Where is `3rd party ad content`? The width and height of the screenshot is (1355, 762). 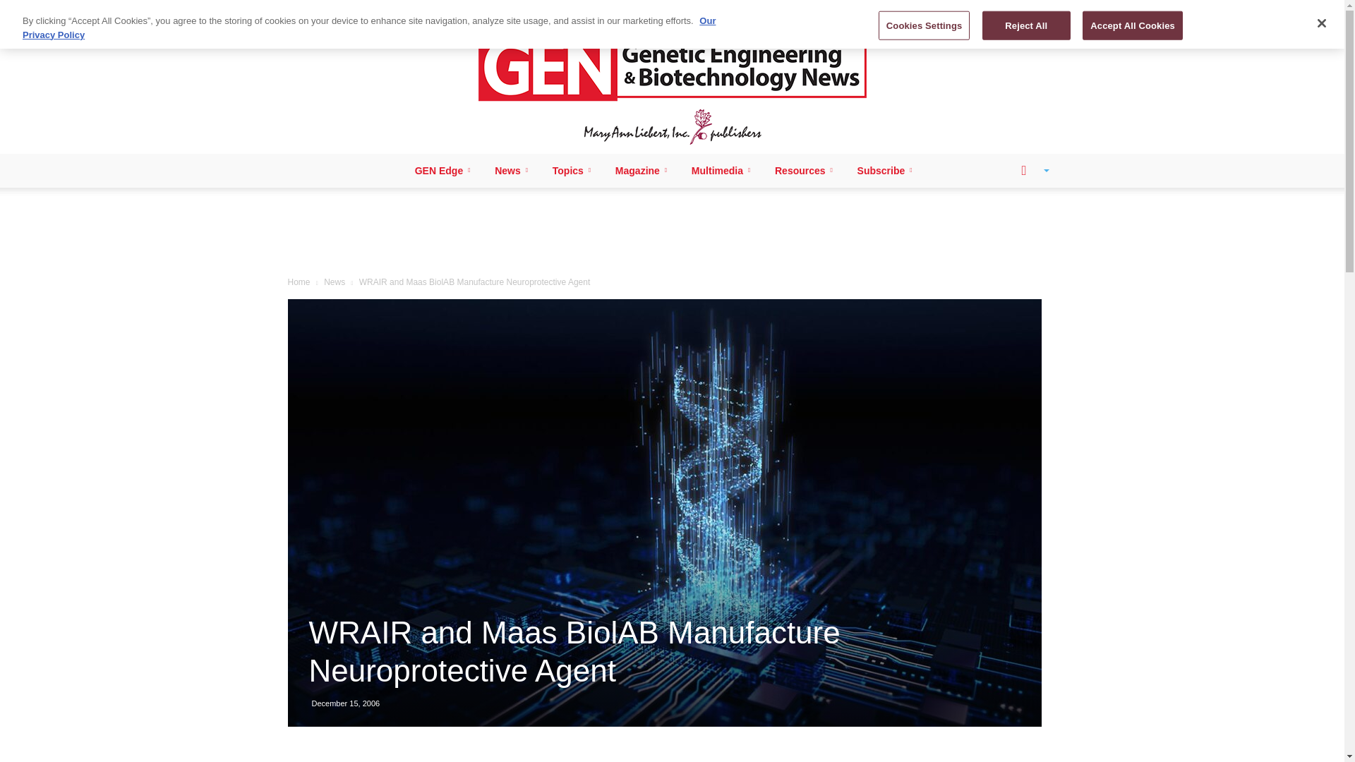 3rd party ad content is located at coordinates (673, 233).